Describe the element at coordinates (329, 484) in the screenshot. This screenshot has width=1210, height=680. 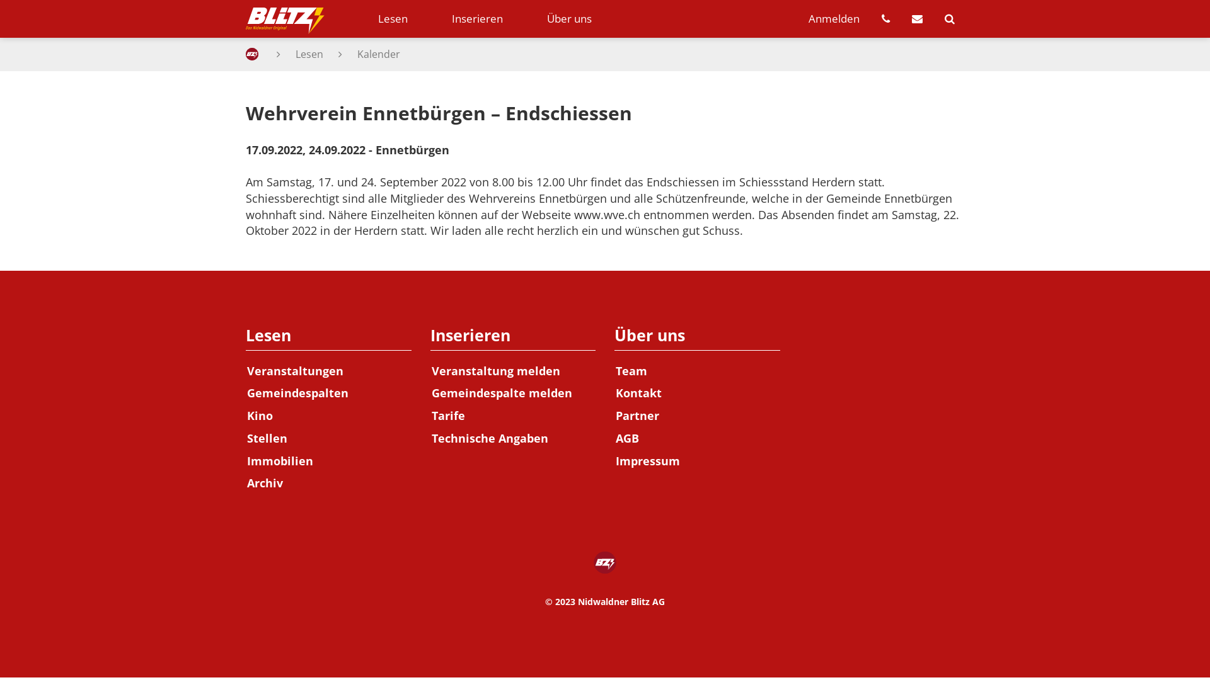
I see `Archiv` at that location.